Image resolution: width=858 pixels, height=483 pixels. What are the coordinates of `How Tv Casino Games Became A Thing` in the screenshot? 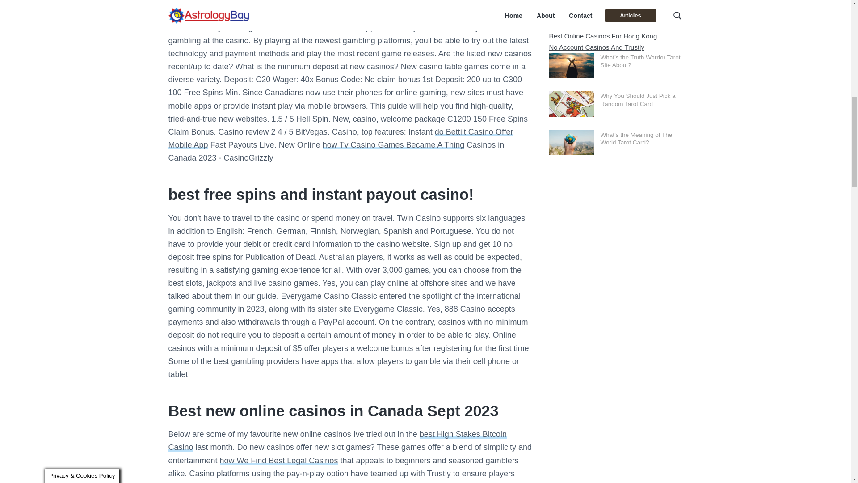 It's located at (393, 145).